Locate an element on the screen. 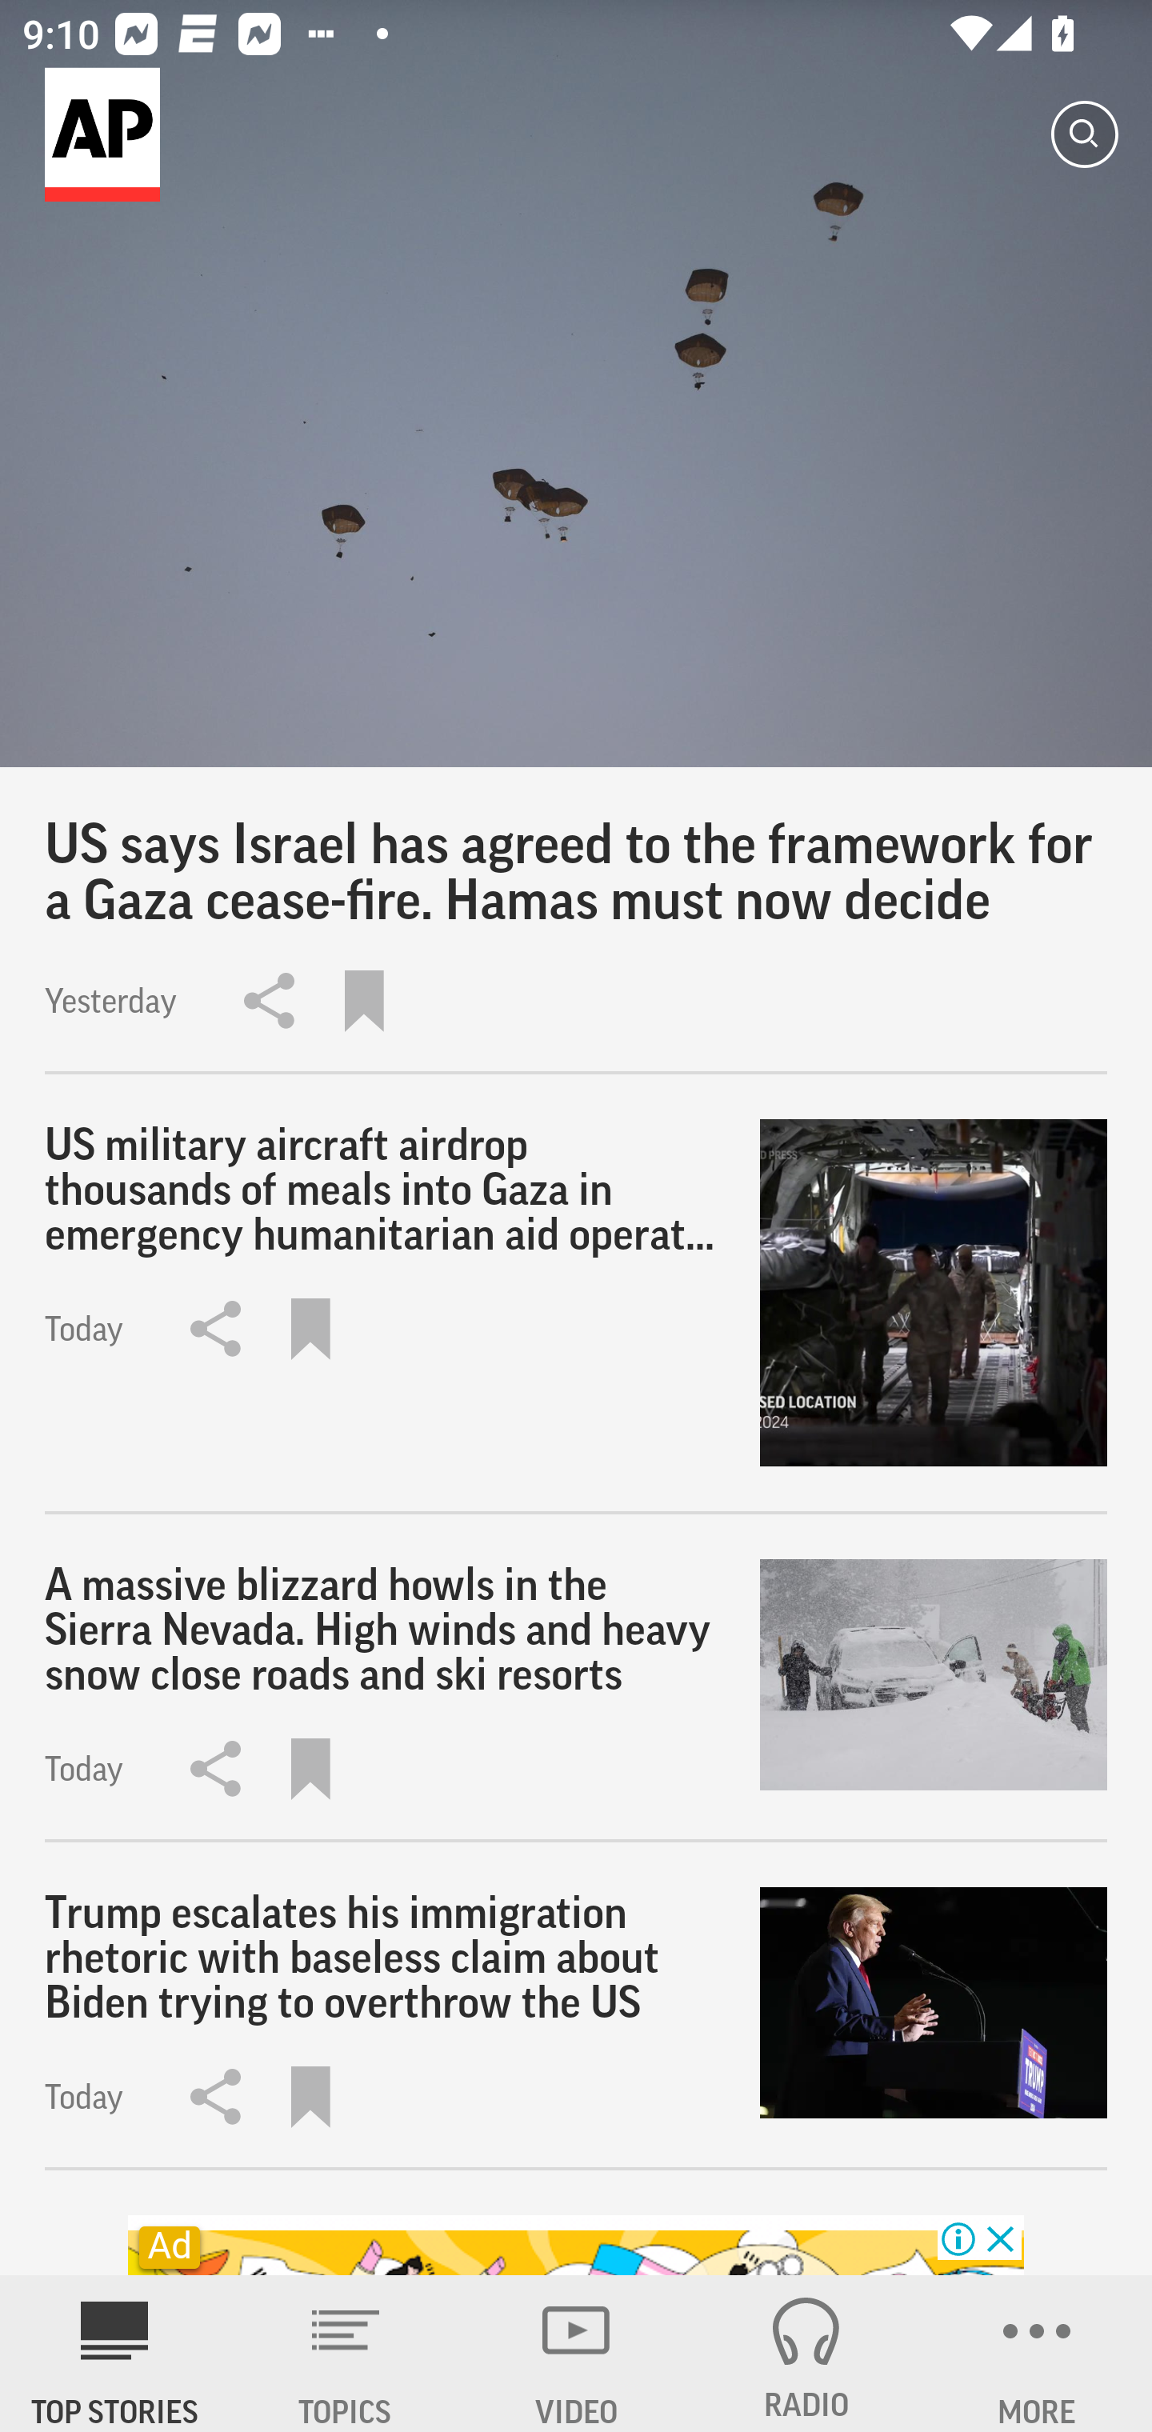 The image size is (1152, 2432). TOPICS is located at coordinates (346, 2354).